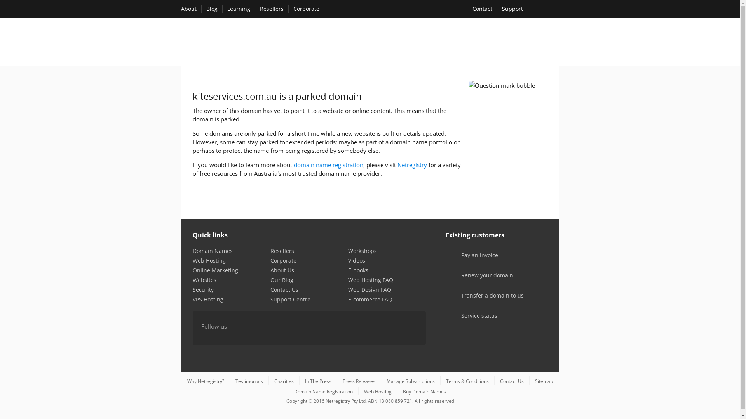 Image resolution: width=746 pixels, height=419 pixels. Describe the element at coordinates (189, 9) in the screenshot. I see `About` at that location.